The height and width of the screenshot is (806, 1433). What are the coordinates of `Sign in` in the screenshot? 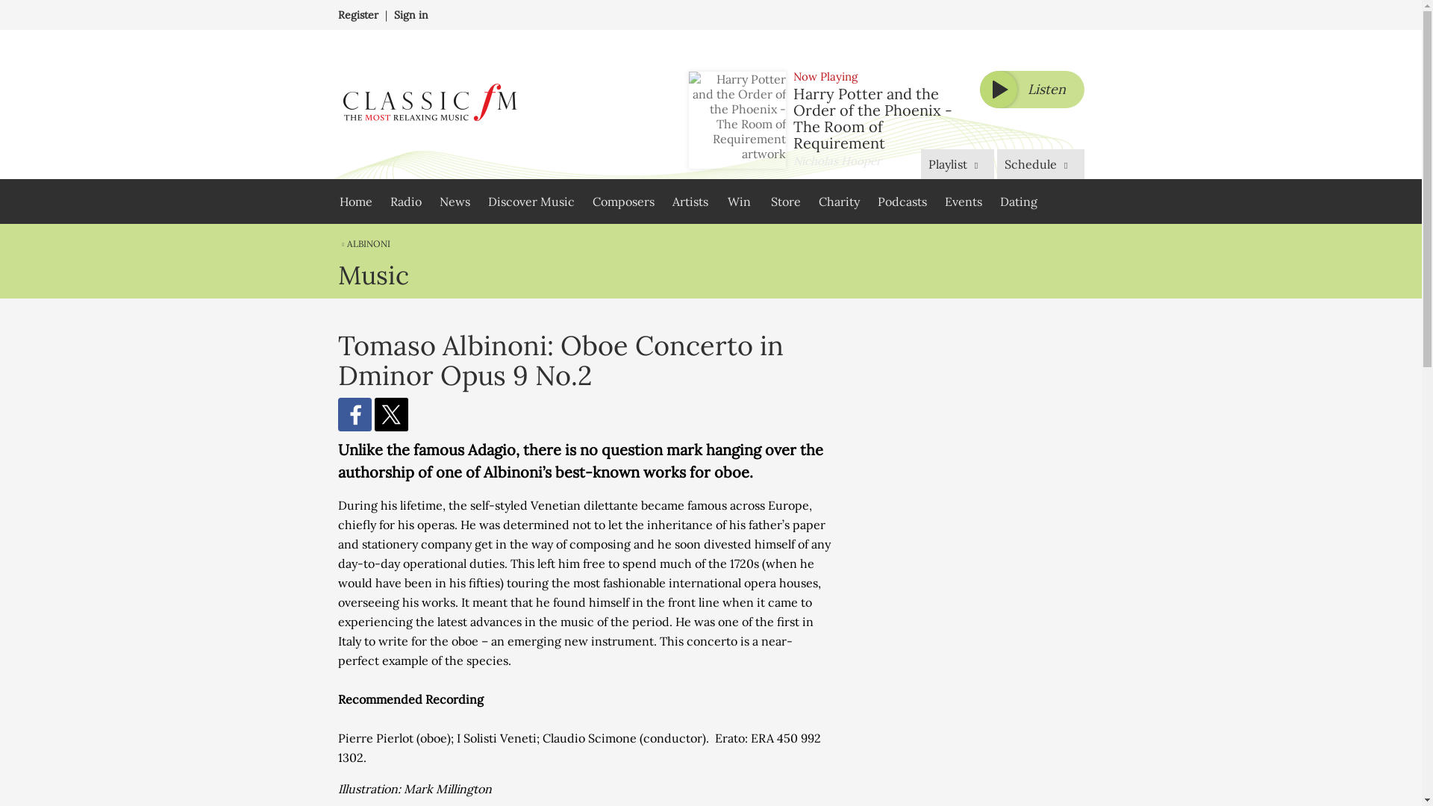 It's located at (411, 15).